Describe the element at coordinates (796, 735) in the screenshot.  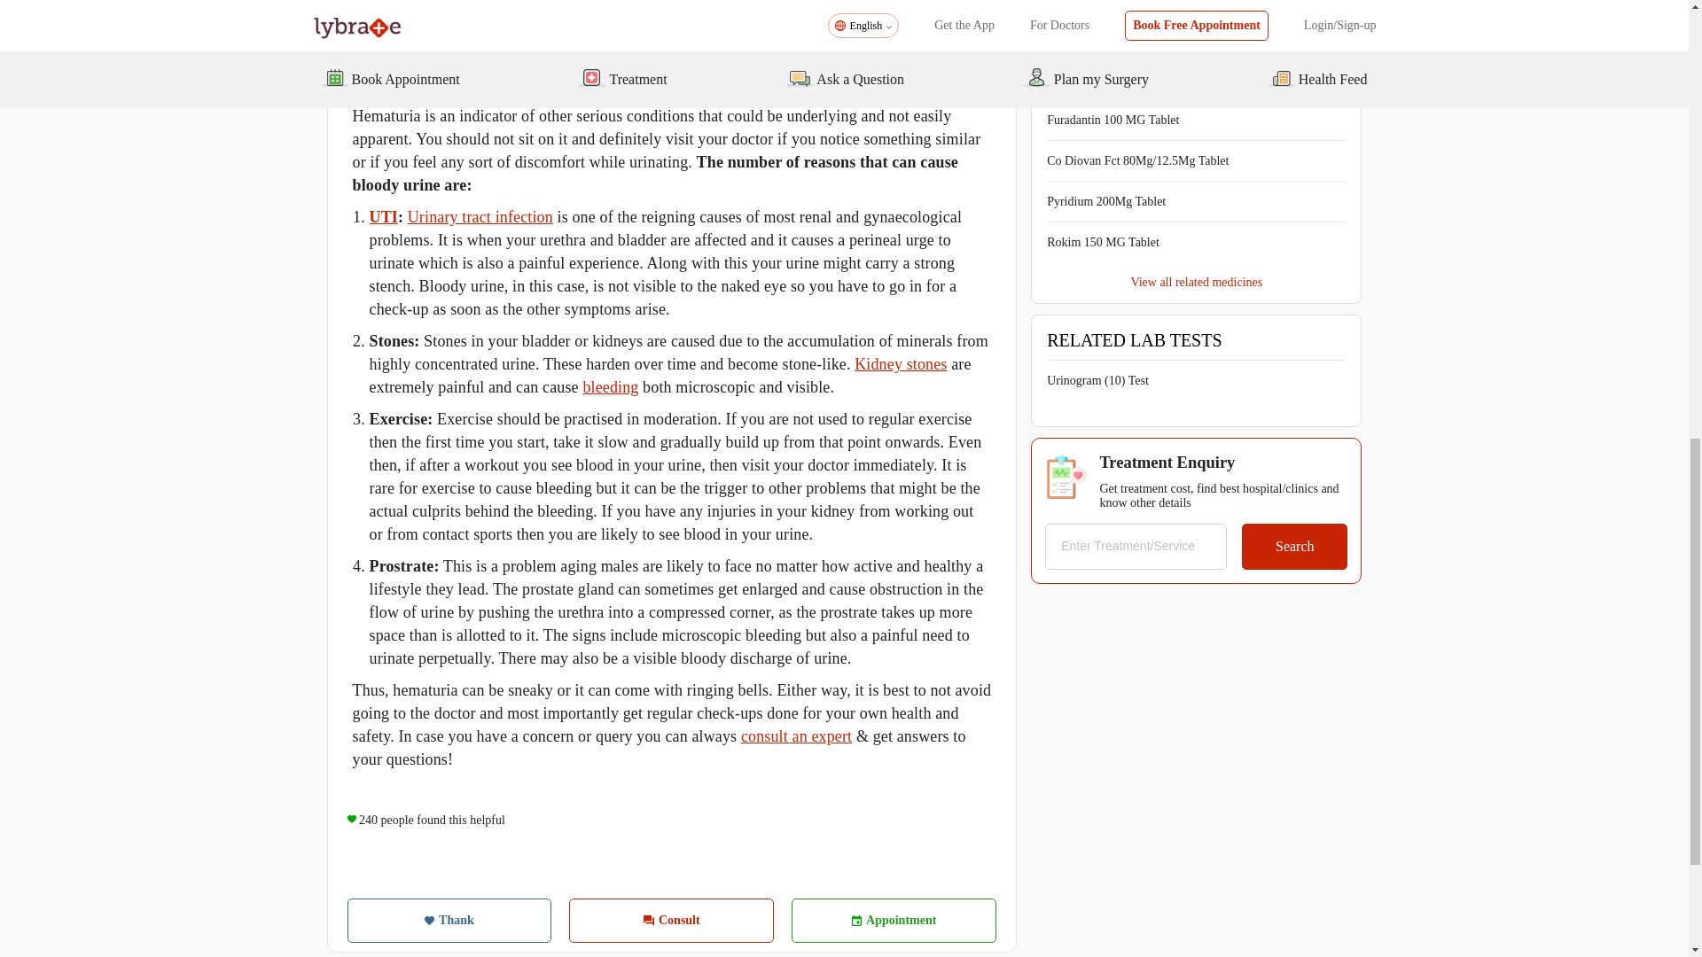
I see `consult an expert` at that location.